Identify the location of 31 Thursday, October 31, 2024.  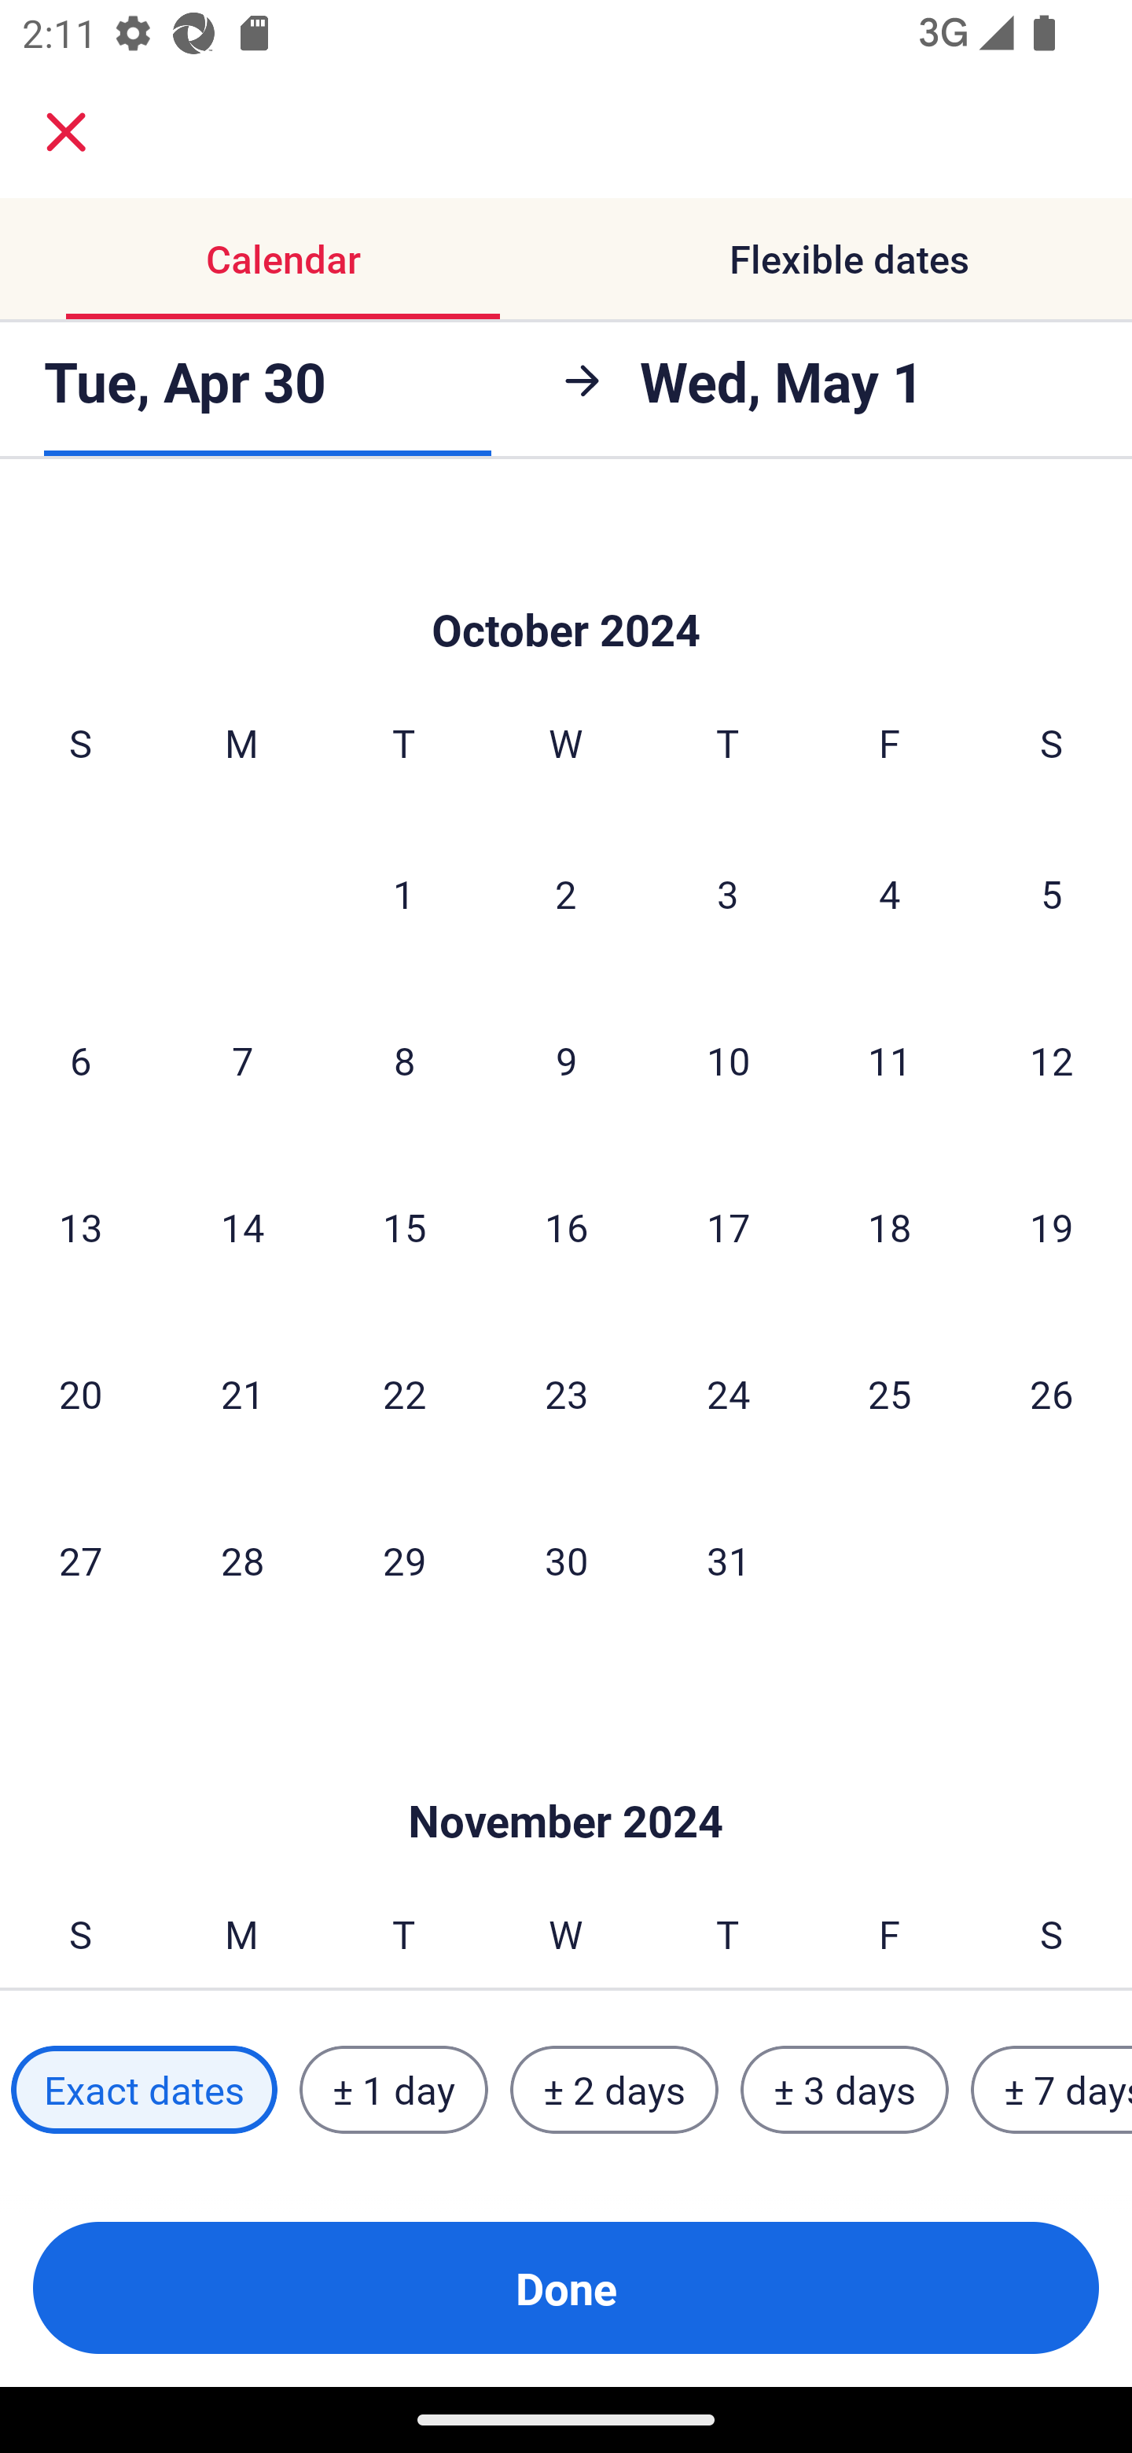
(728, 1560).